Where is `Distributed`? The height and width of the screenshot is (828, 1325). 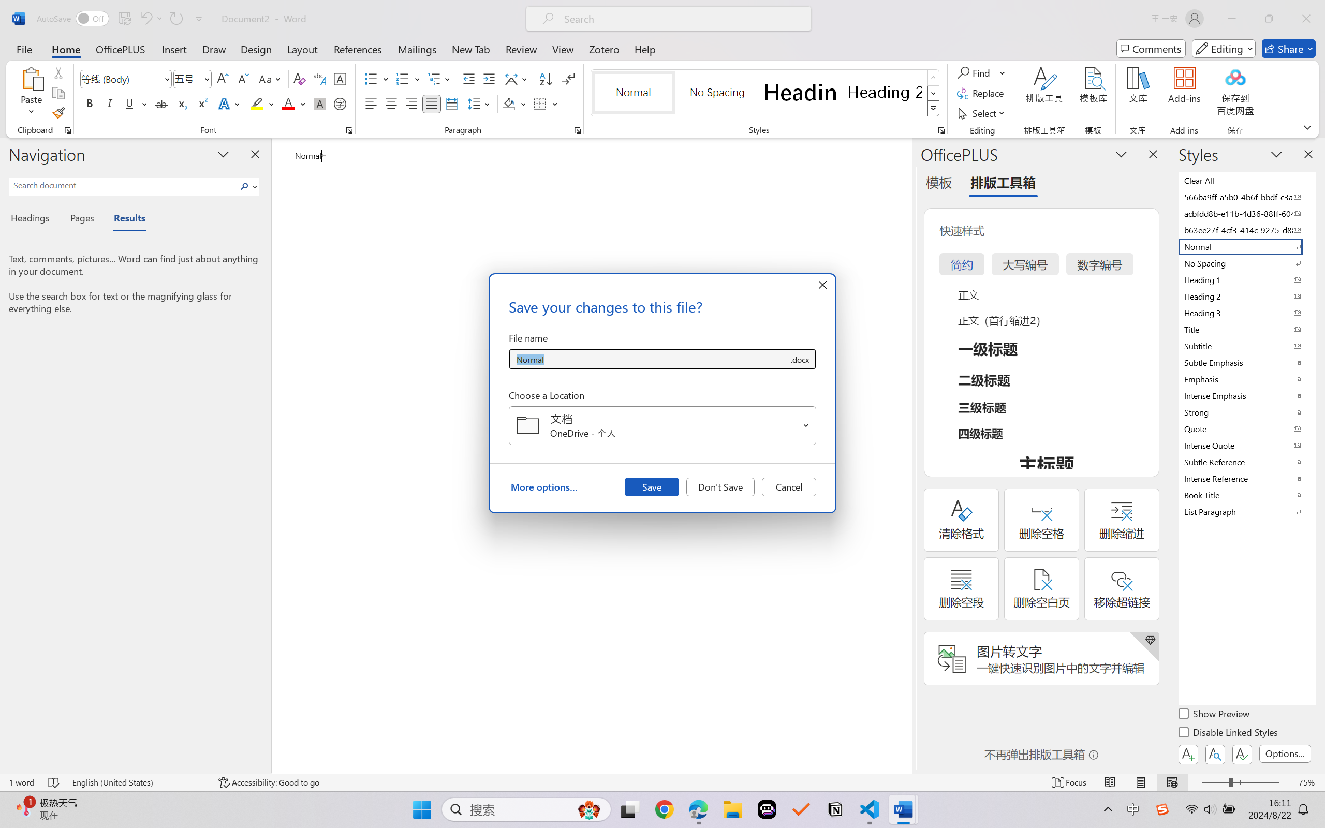 Distributed is located at coordinates (451, 103).